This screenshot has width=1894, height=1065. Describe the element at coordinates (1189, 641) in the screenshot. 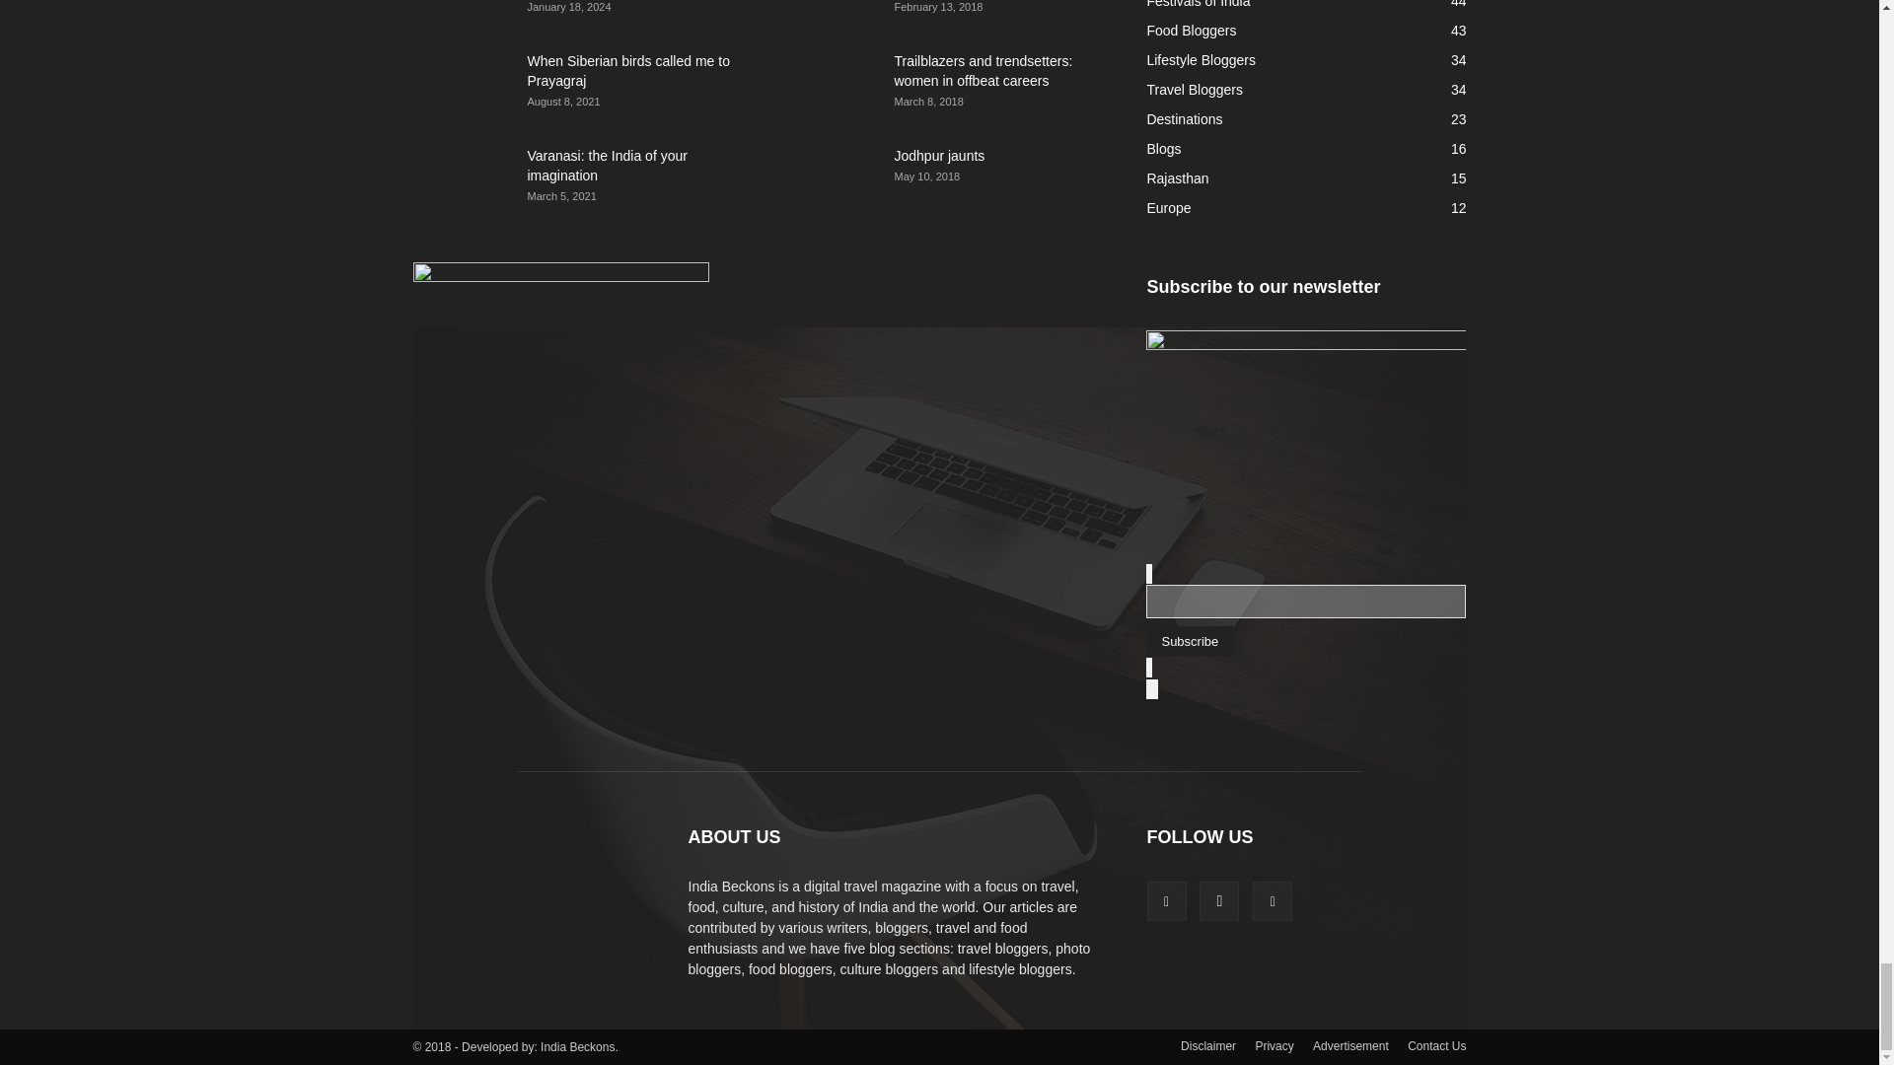

I see `Subscribe` at that location.